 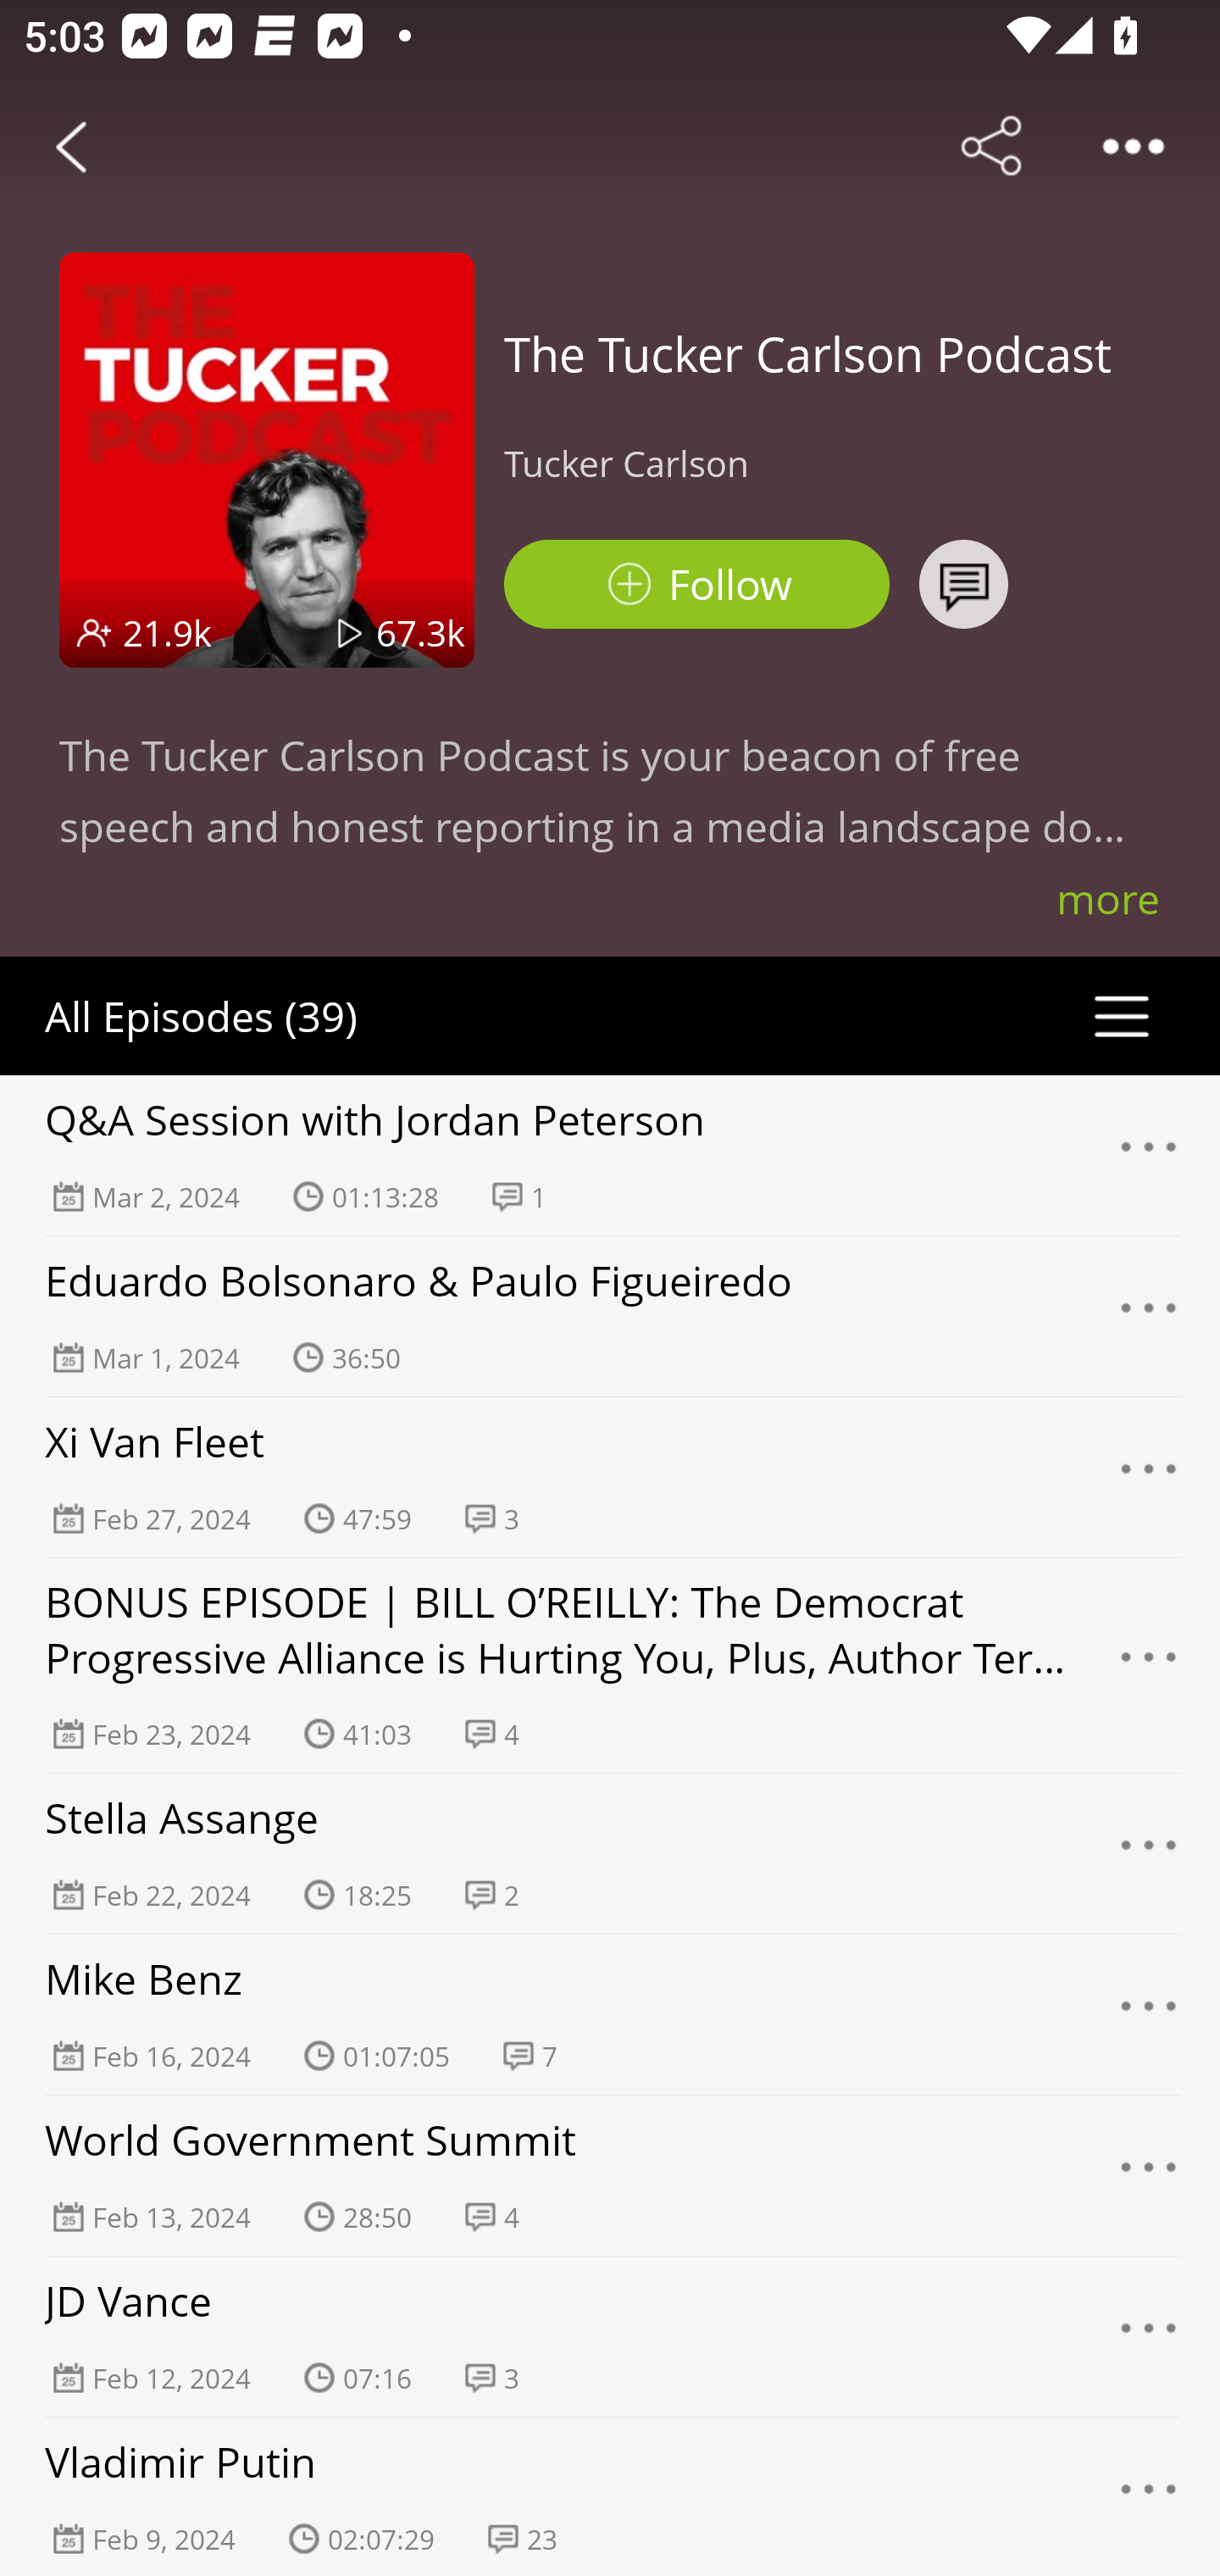 What do you see at coordinates (610, 2014) in the screenshot?
I see `Mike Benz Feb 16, 2024 01:07:05 7 Menu` at bounding box center [610, 2014].